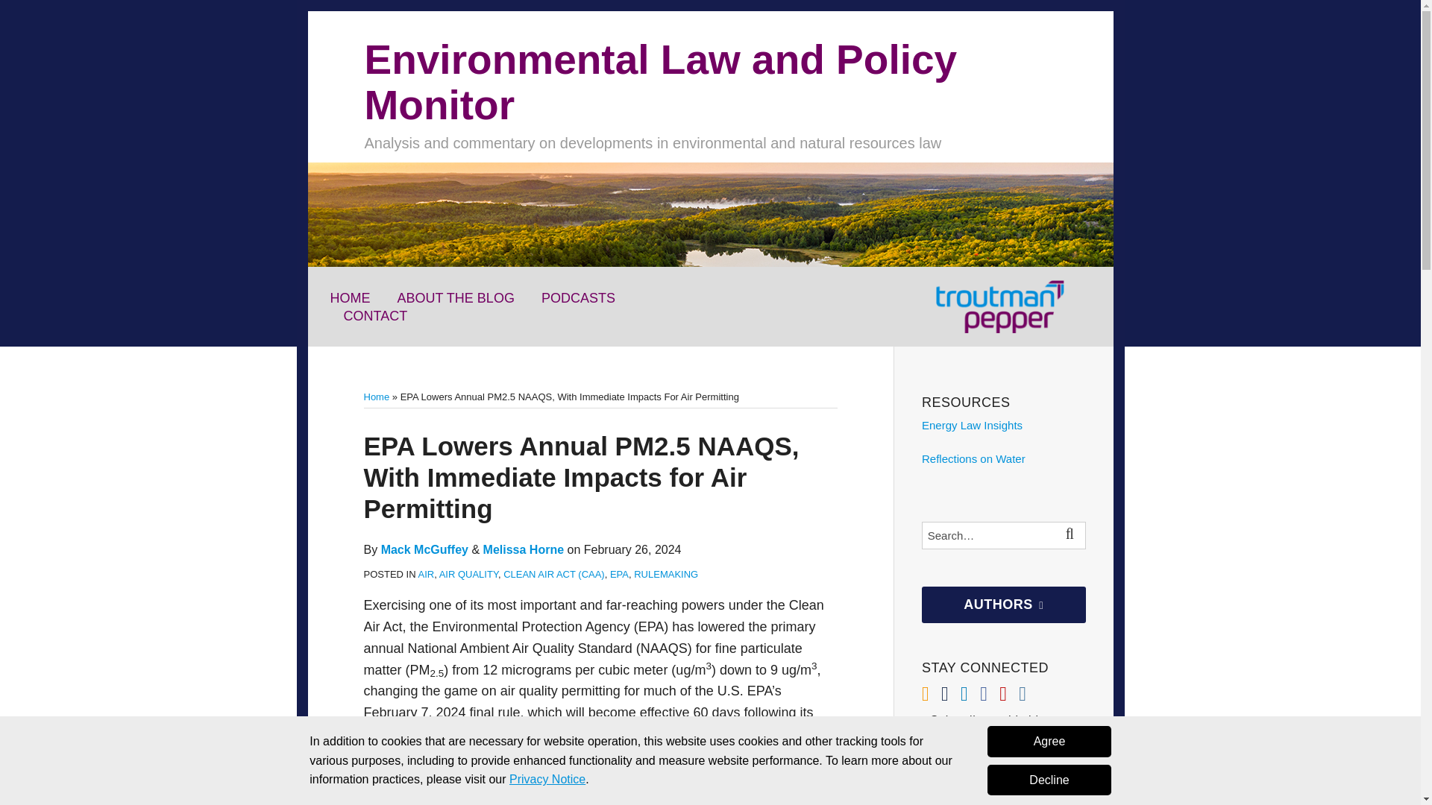 The width and height of the screenshot is (1432, 805). What do you see at coordinates (1049, 780) in the screenshot?
I see `Decline` at bounding box center [1049, 780].